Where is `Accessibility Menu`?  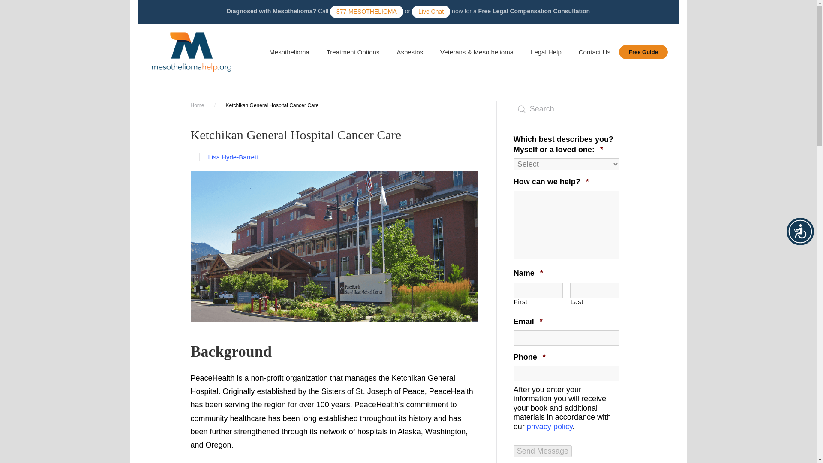
Accessibility Menu is located at coordinates (800, 231).